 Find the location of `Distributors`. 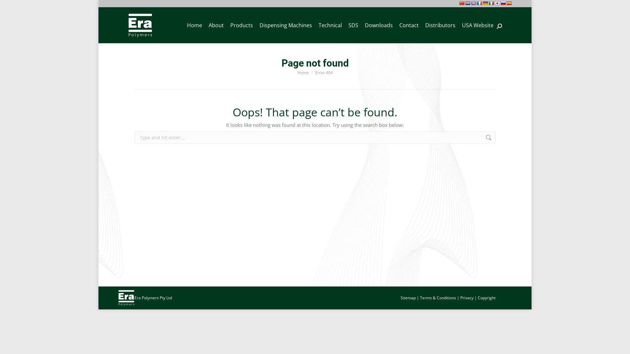

Distributors is located at coordinates (440, 25).